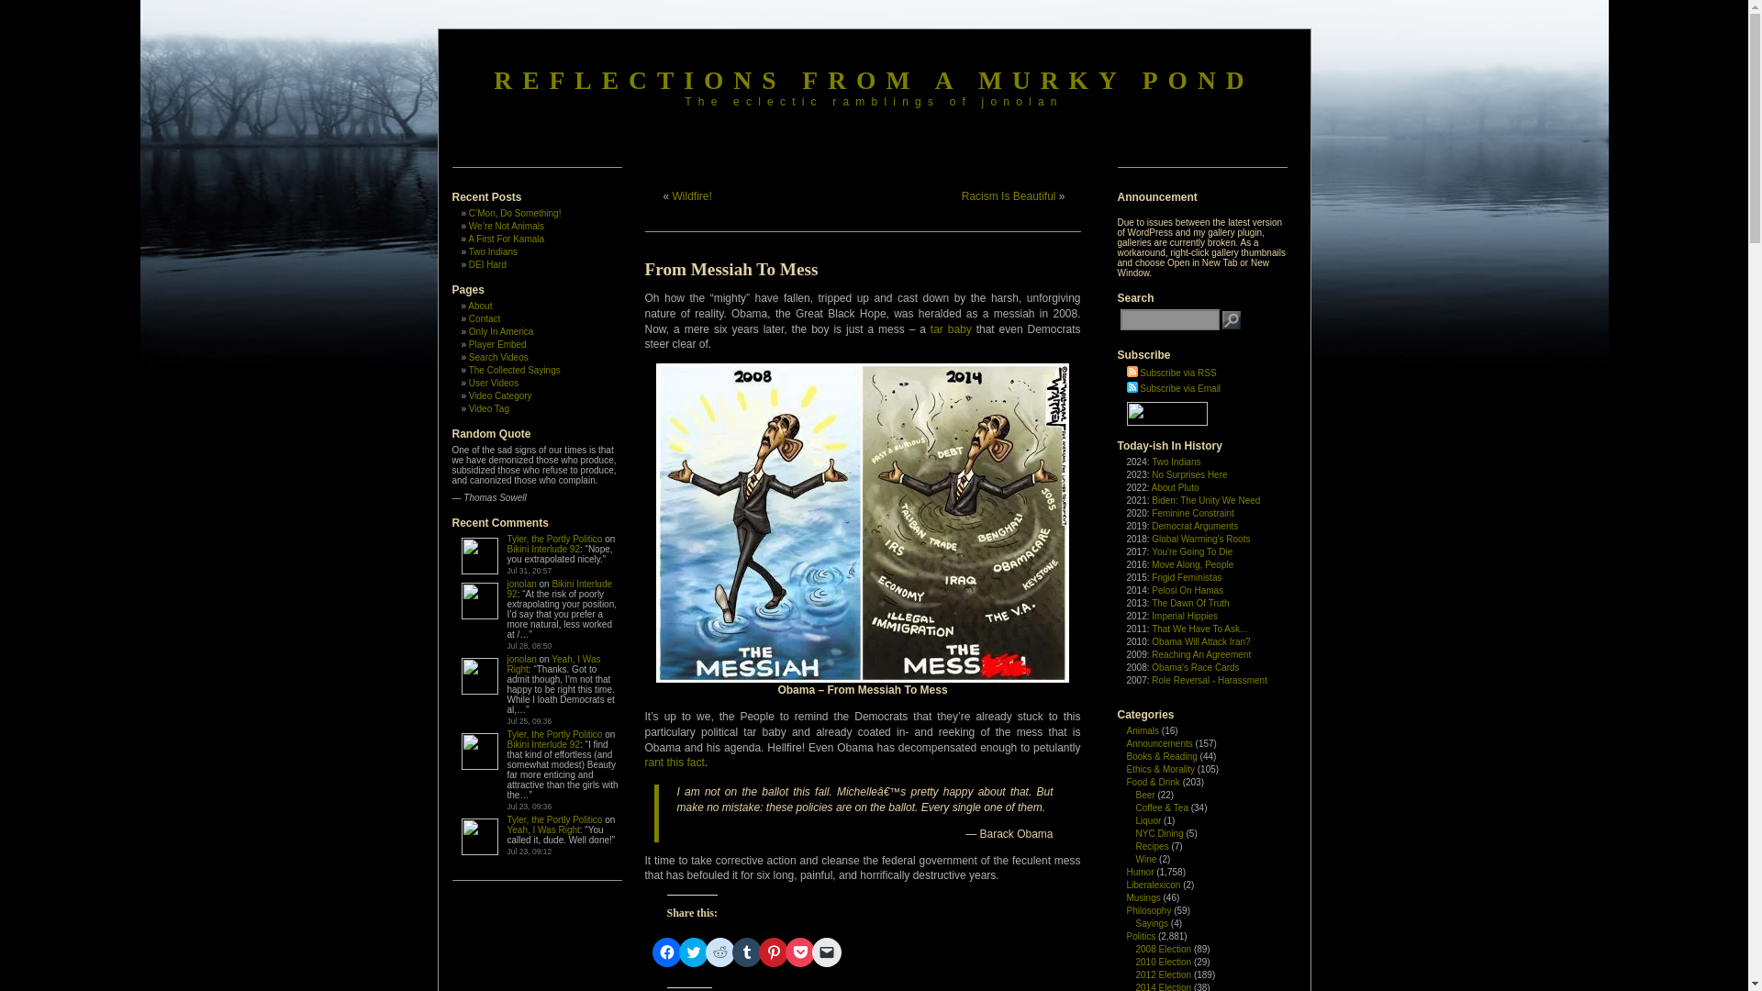 The height and width of the screenshot is (991, 1762). Describe the element at coordinates (554, 539) in the screenshot. I see `Tyler, the Portly Politico` at that location.